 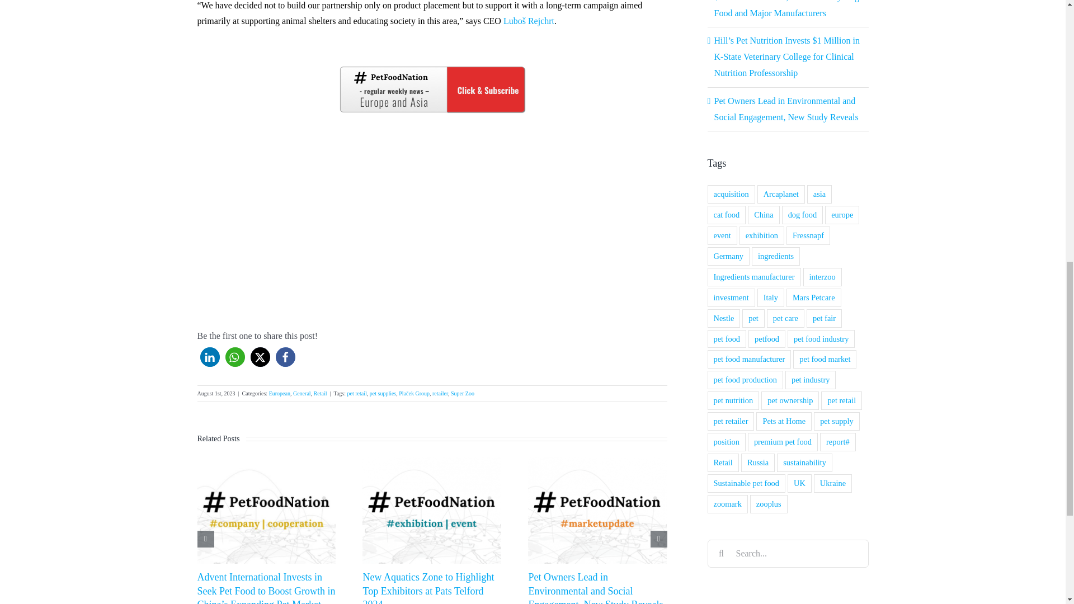 I want to click on pet supplies, so click(x=383, y=393).